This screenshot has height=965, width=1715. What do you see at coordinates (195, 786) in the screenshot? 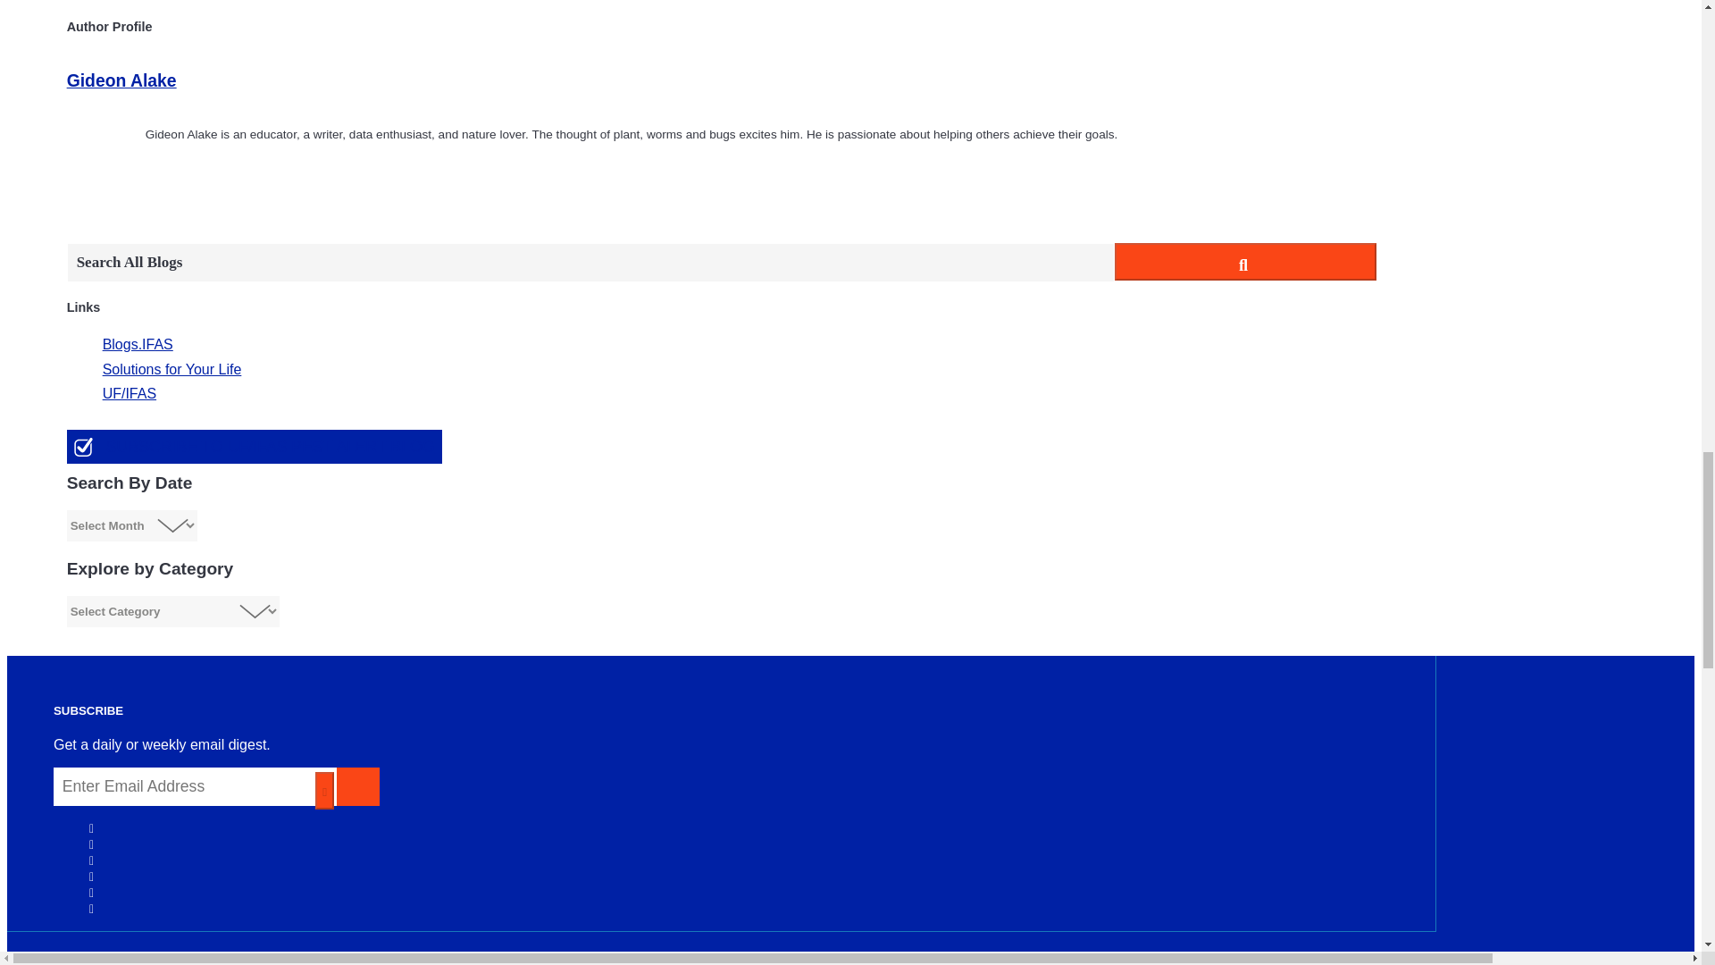
I see `Enter Email Address` at bounding box center [195, 786].